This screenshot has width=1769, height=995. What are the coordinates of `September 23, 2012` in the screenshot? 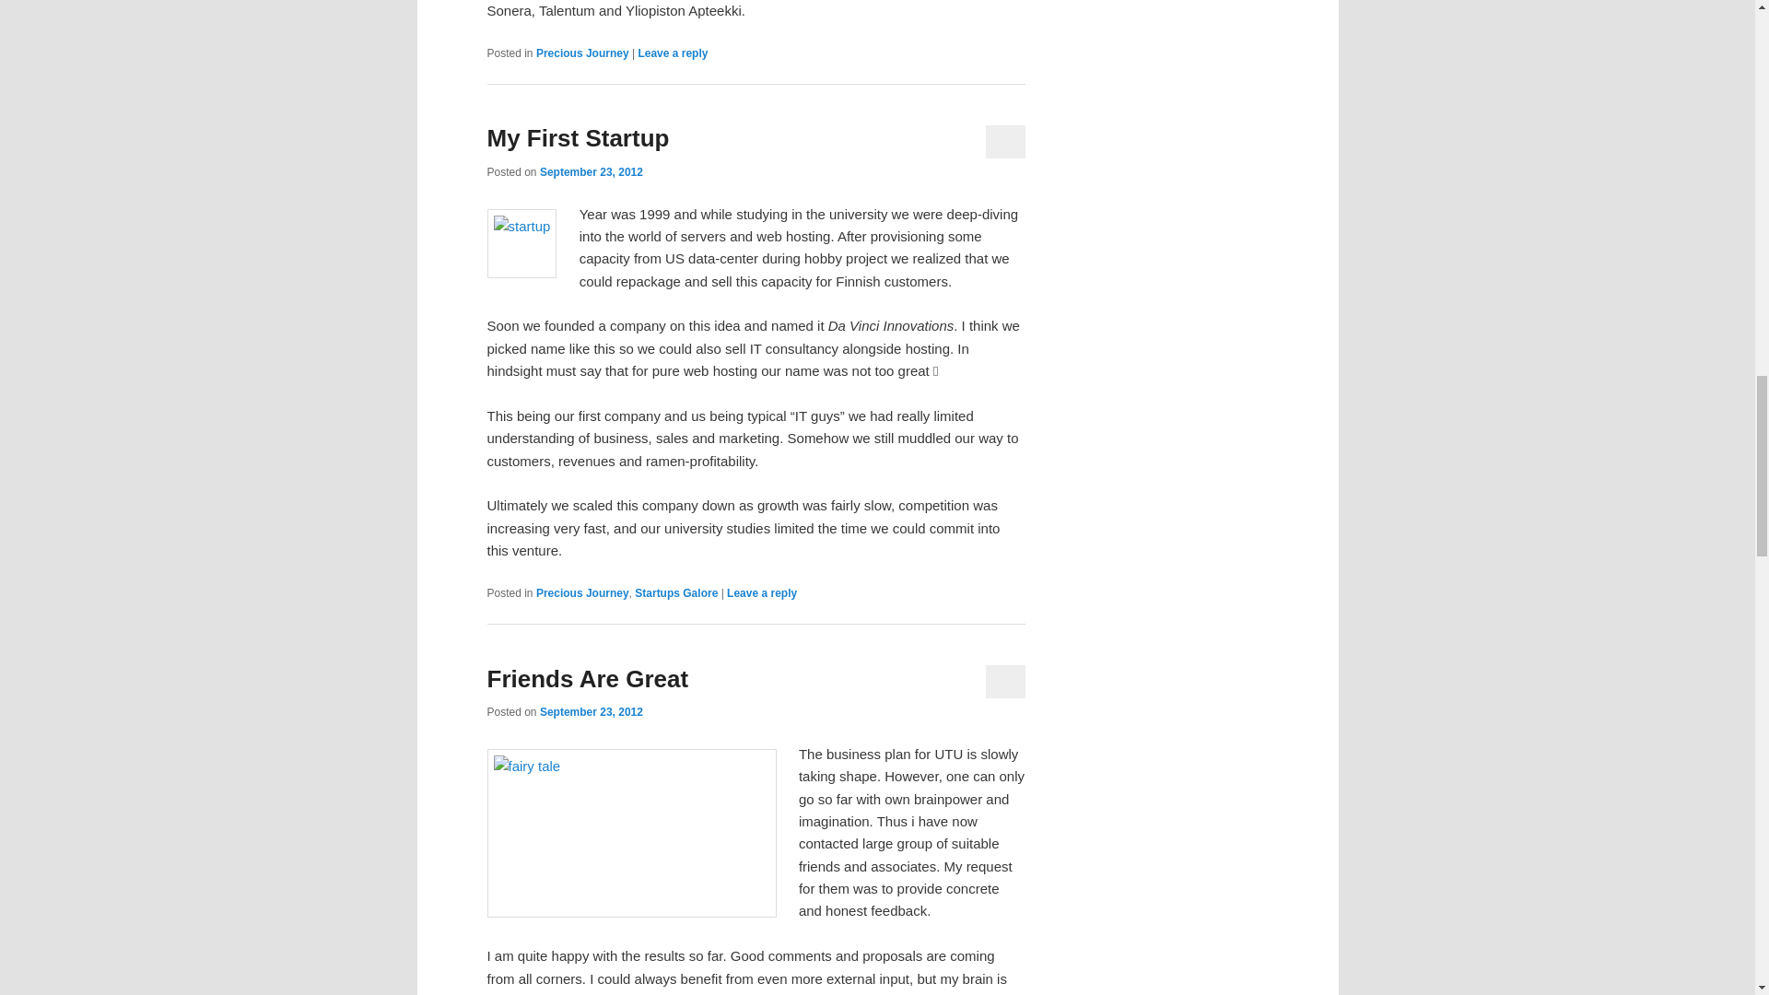 It's located at (592, 172).